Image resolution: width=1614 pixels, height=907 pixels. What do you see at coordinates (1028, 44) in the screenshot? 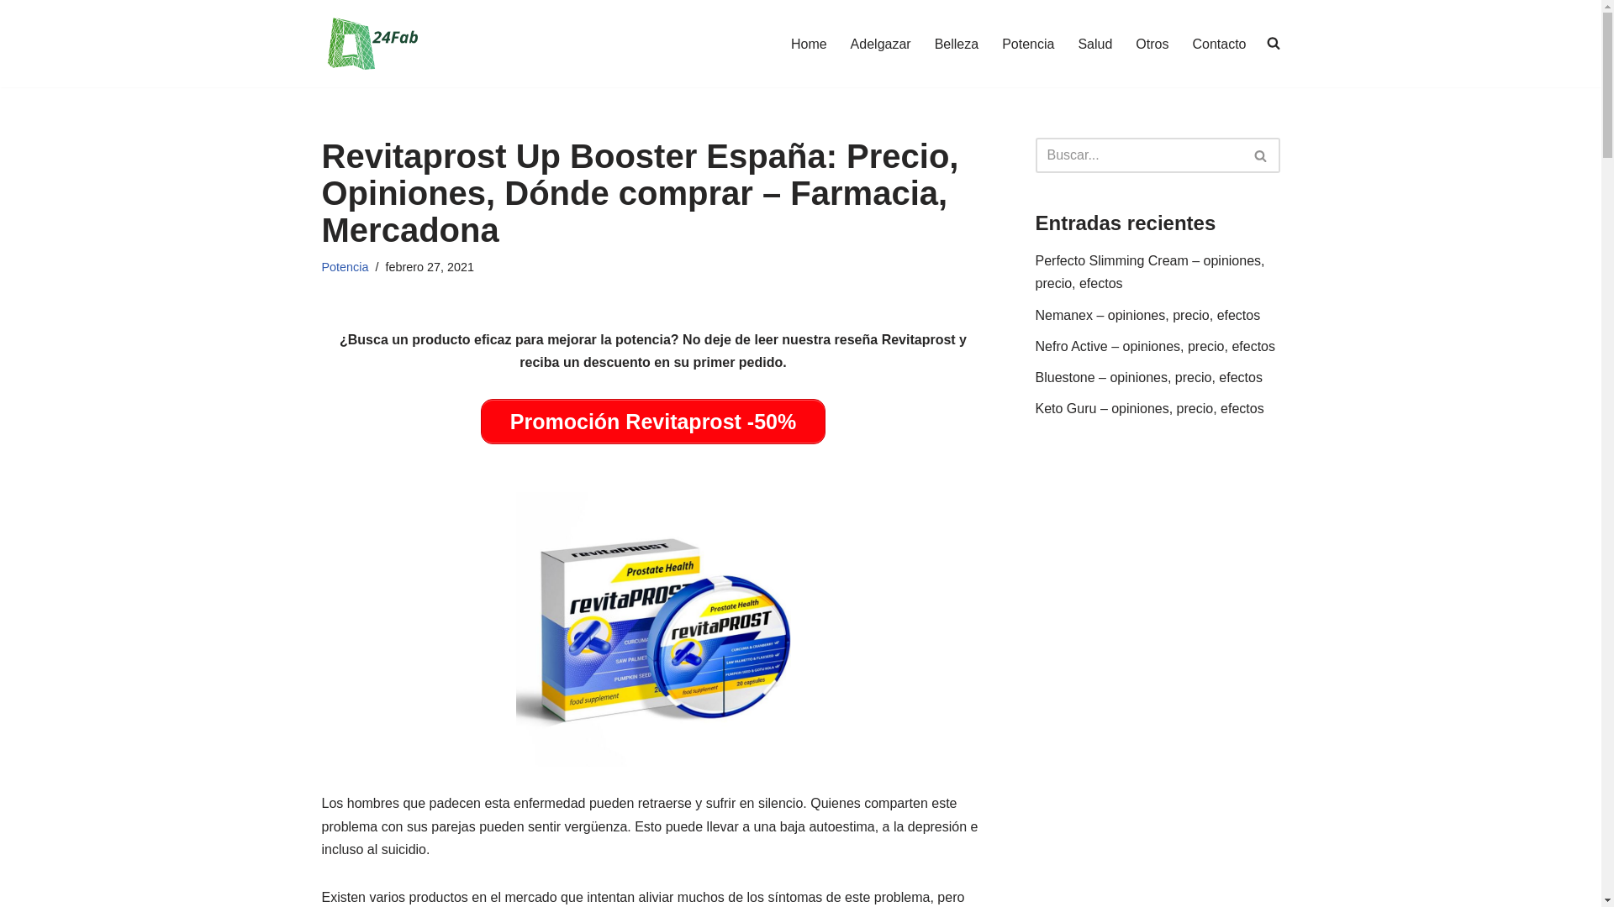
I see `Potencia` at bounding box center [1028, 44].